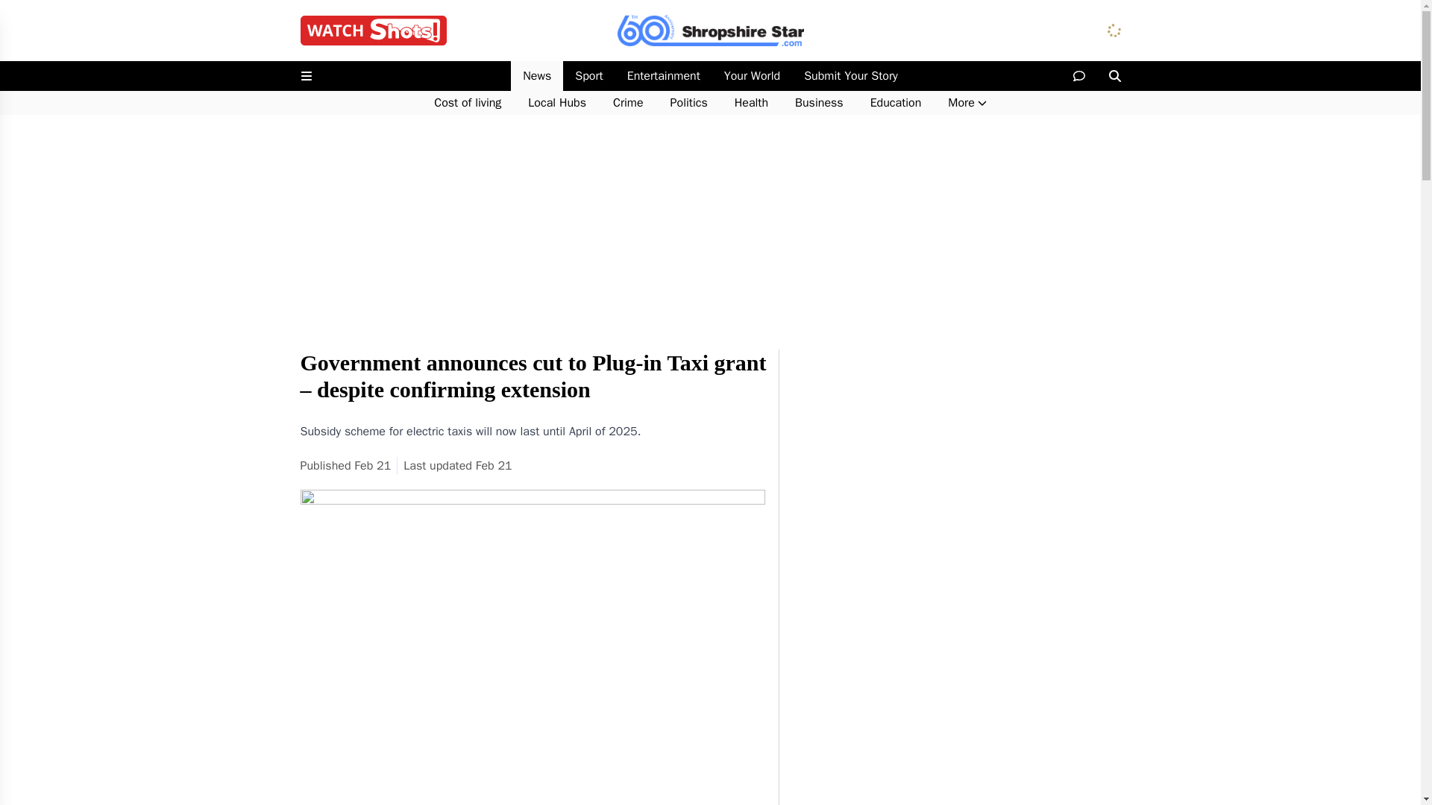  I want to click on Entertainment, so click(664, 76).